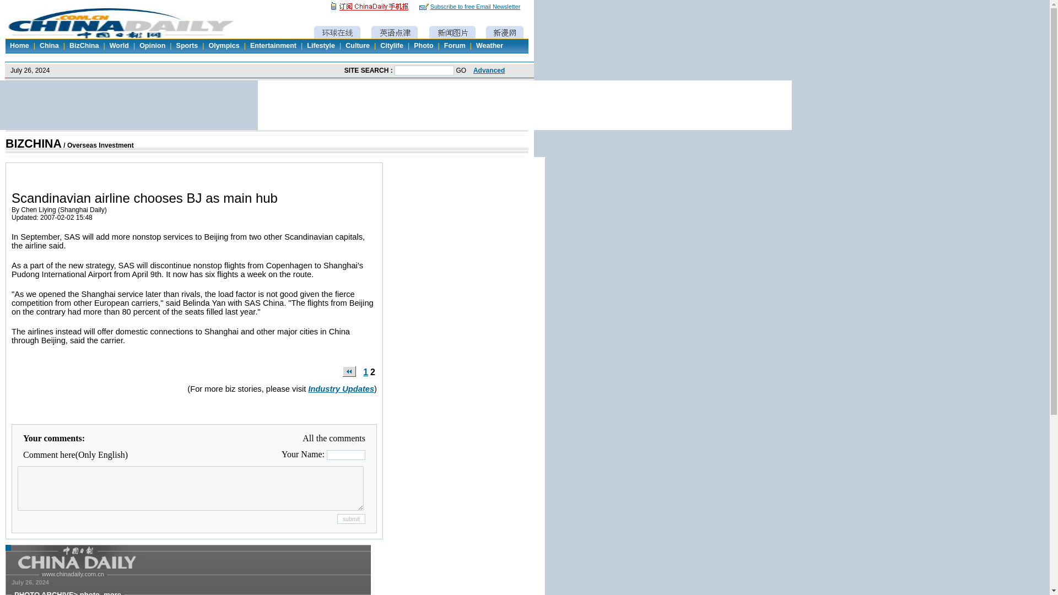  I want to click on All the comments, so click(334, 438).